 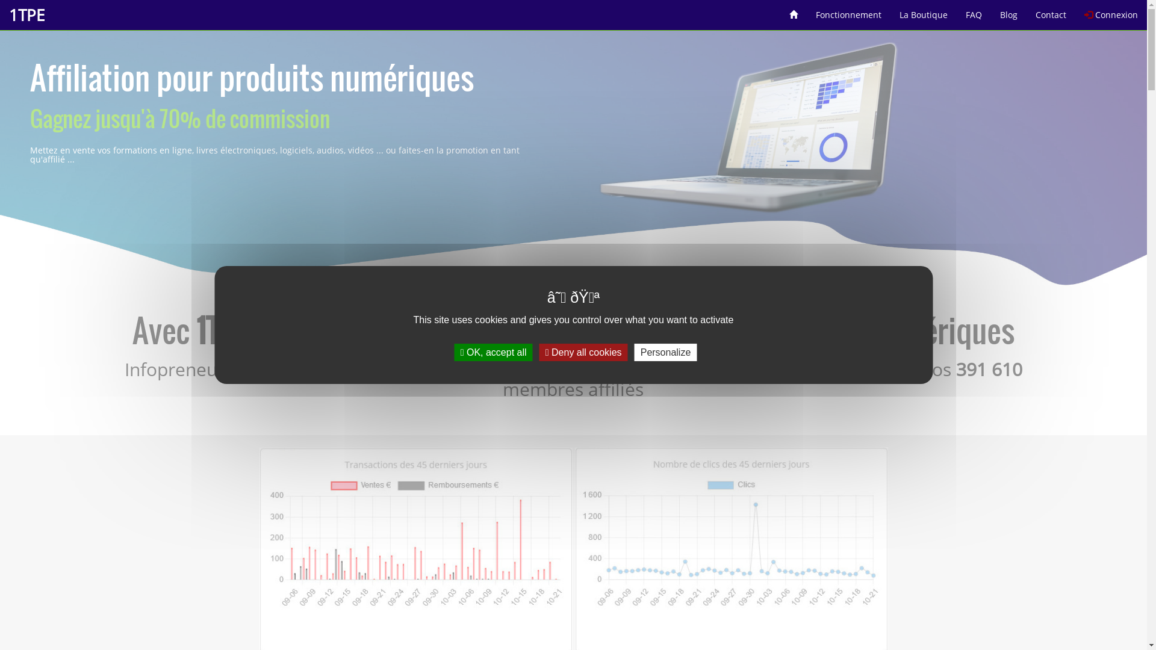 I want to click on OK, accept all, so click(x=494, y=353).